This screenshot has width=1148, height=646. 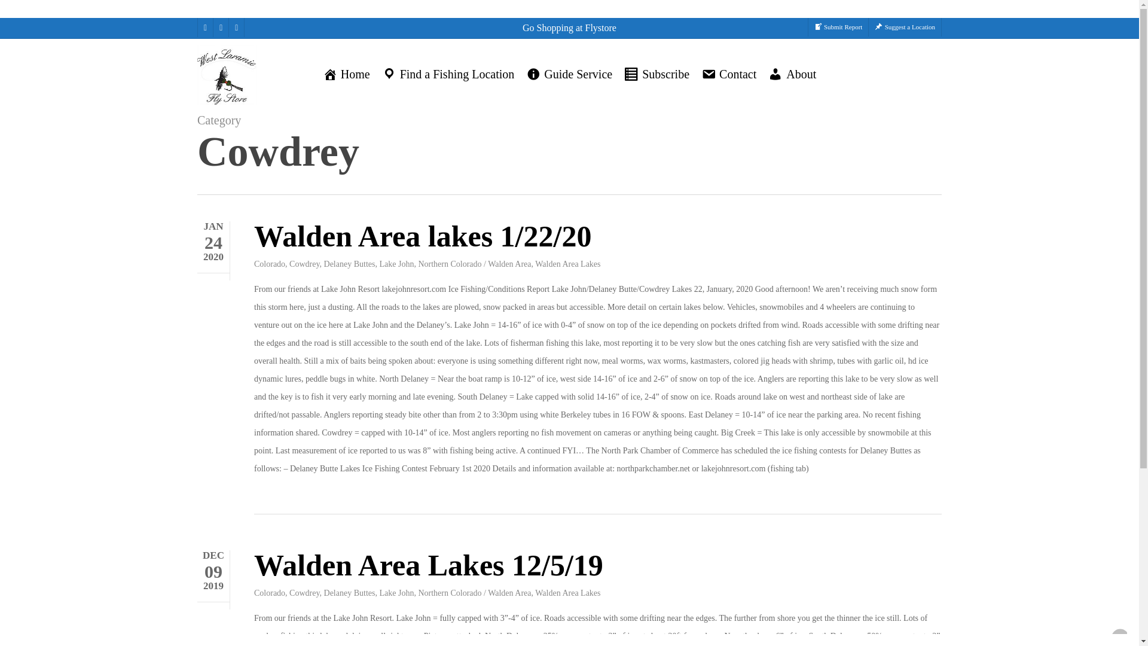 What do you see at coordinates (236, 28) in the screenshot?
I see `instagram` at bounding box center [236, 28].